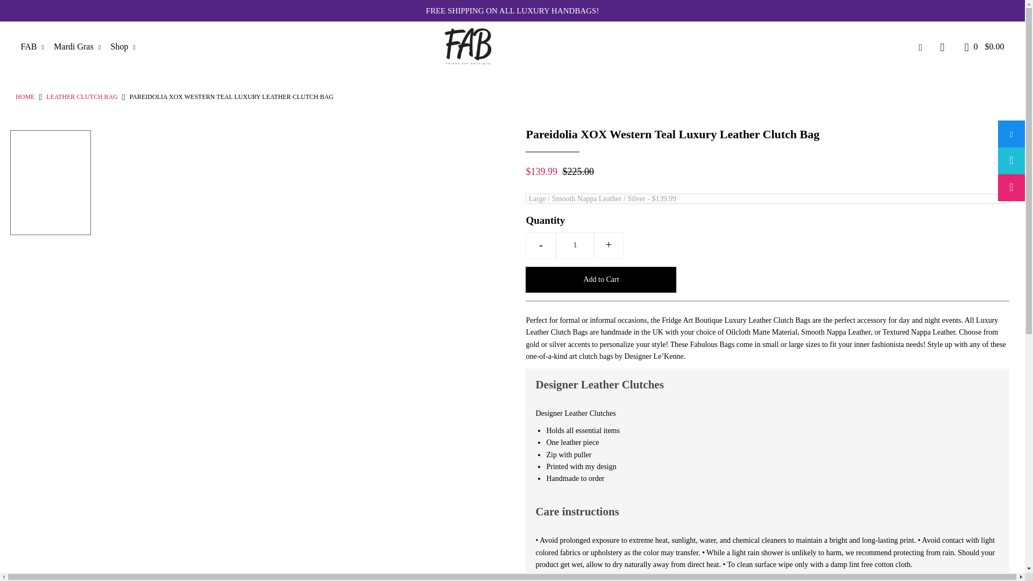 This screenshot has height=581, width=1033. What do you see at coordinates (1011, 161) in the screenshot?
I see `Share on Twitter` at bounding box center [1011, 161].